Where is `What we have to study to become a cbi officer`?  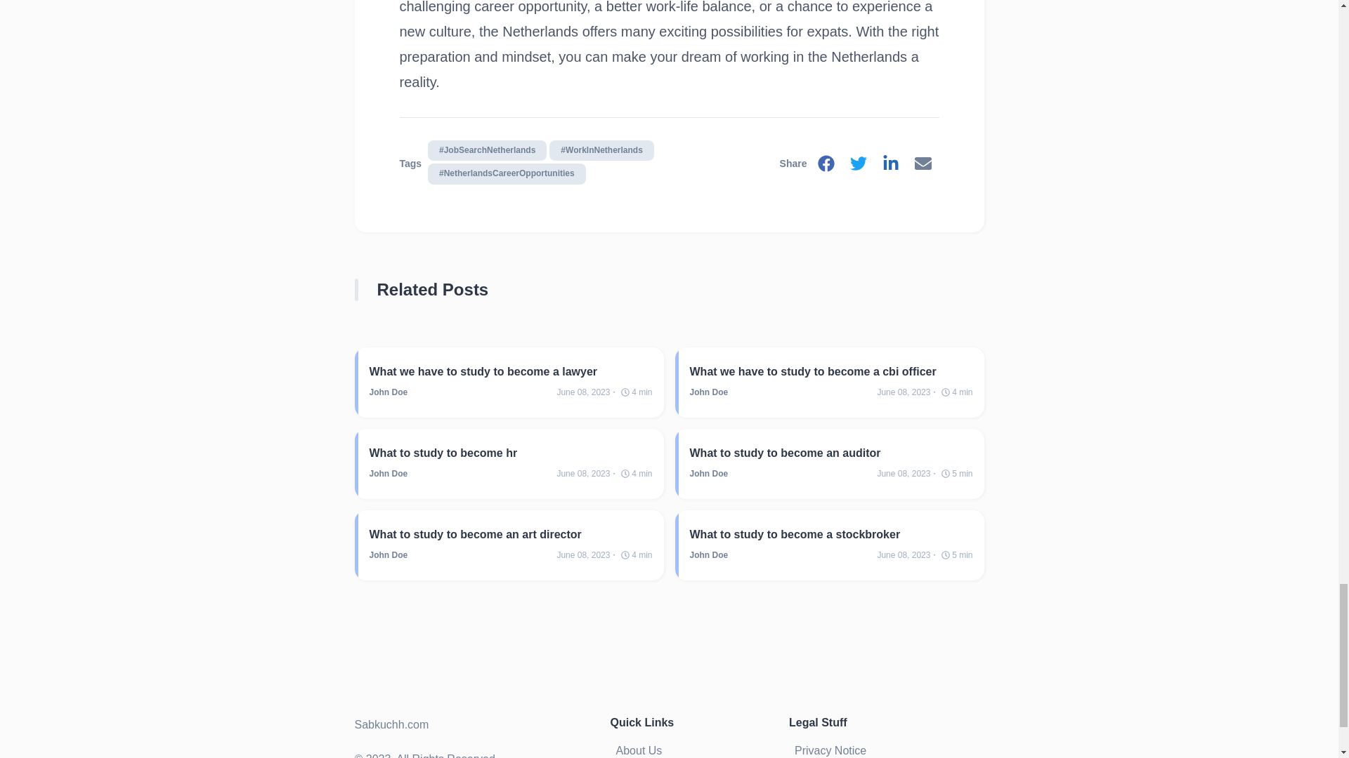 What we have to study to become a cbi officer is located at coordinates (830, 372).